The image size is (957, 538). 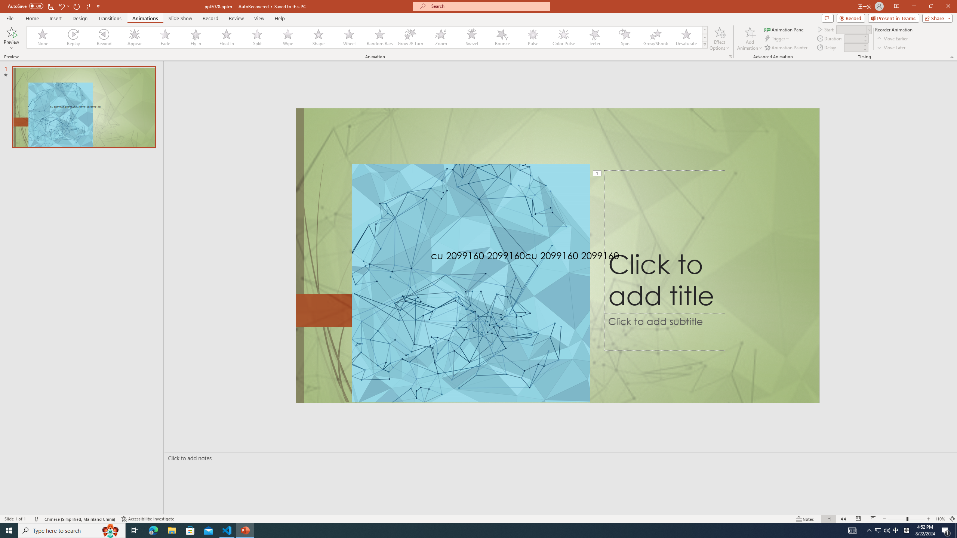 What do you see at coordinates (686, 37) in the screenshot?
I see `Desaturate` at bounding box center [686, 37].